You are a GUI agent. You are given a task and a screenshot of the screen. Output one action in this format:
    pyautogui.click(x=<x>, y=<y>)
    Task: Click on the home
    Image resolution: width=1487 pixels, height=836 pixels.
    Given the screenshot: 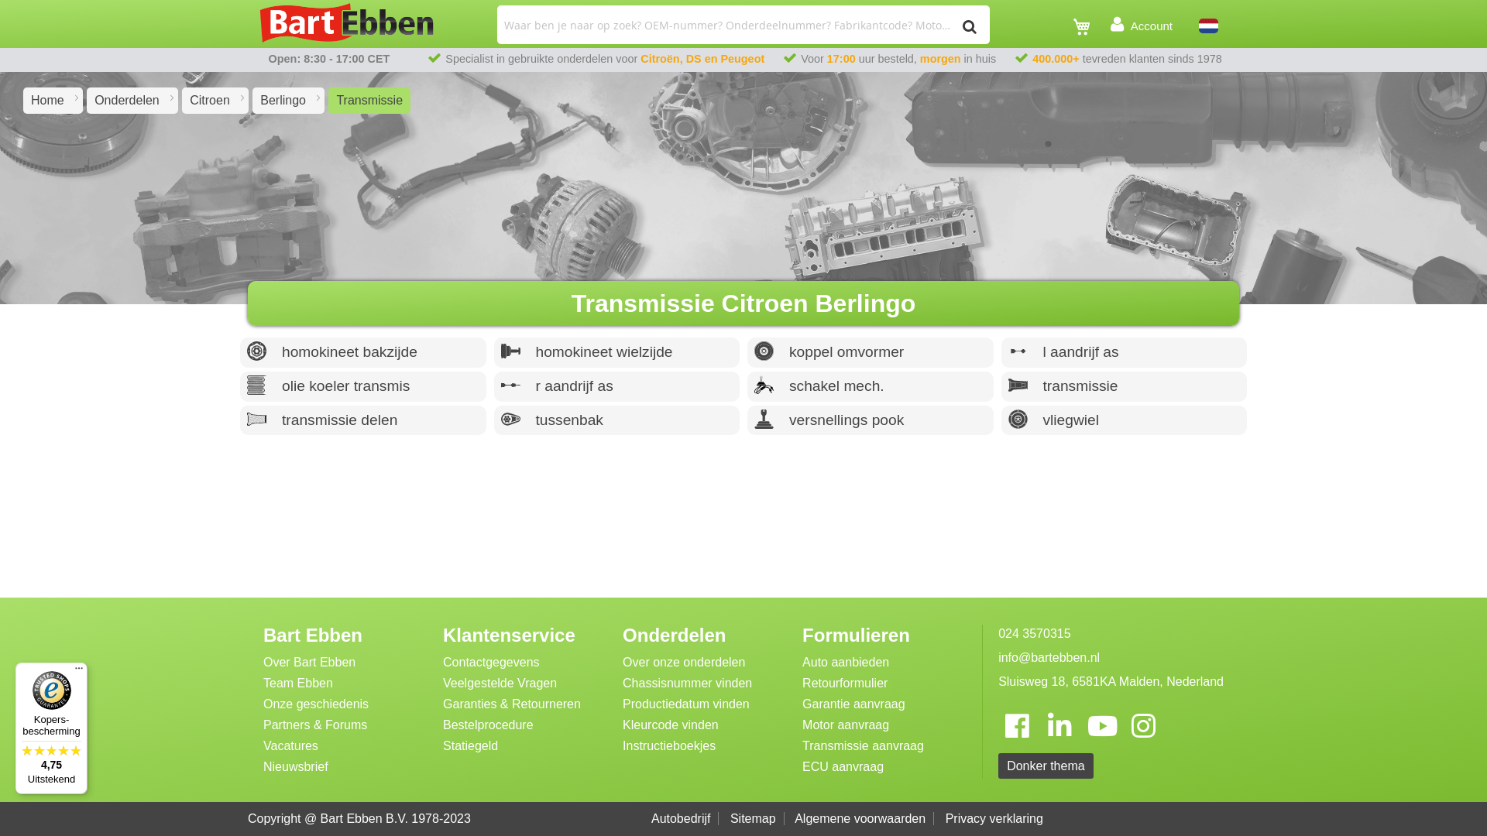 What is the action you would take?
    pyautogui.click(x=48, y=101)
    